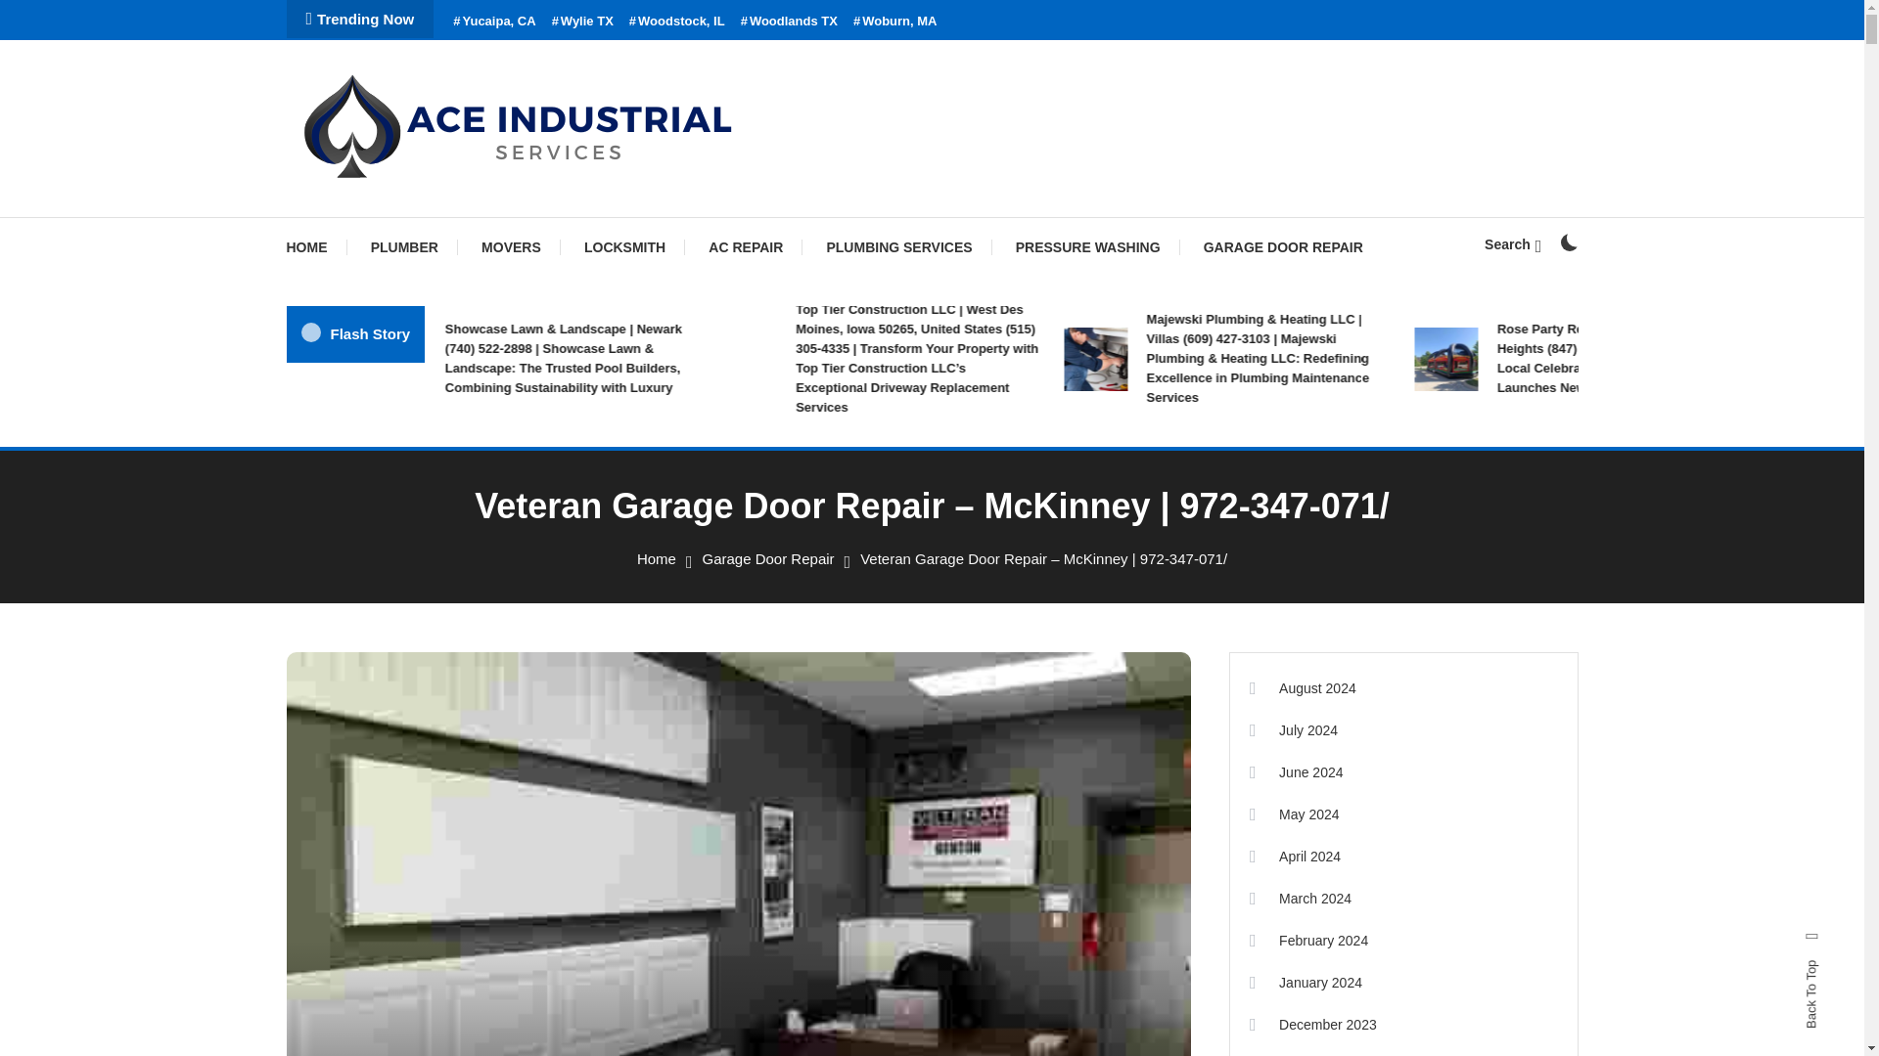  What do you see at coordinates (656, 557) in the screenshot?
I see `Home` at bounding box center [656, 557].